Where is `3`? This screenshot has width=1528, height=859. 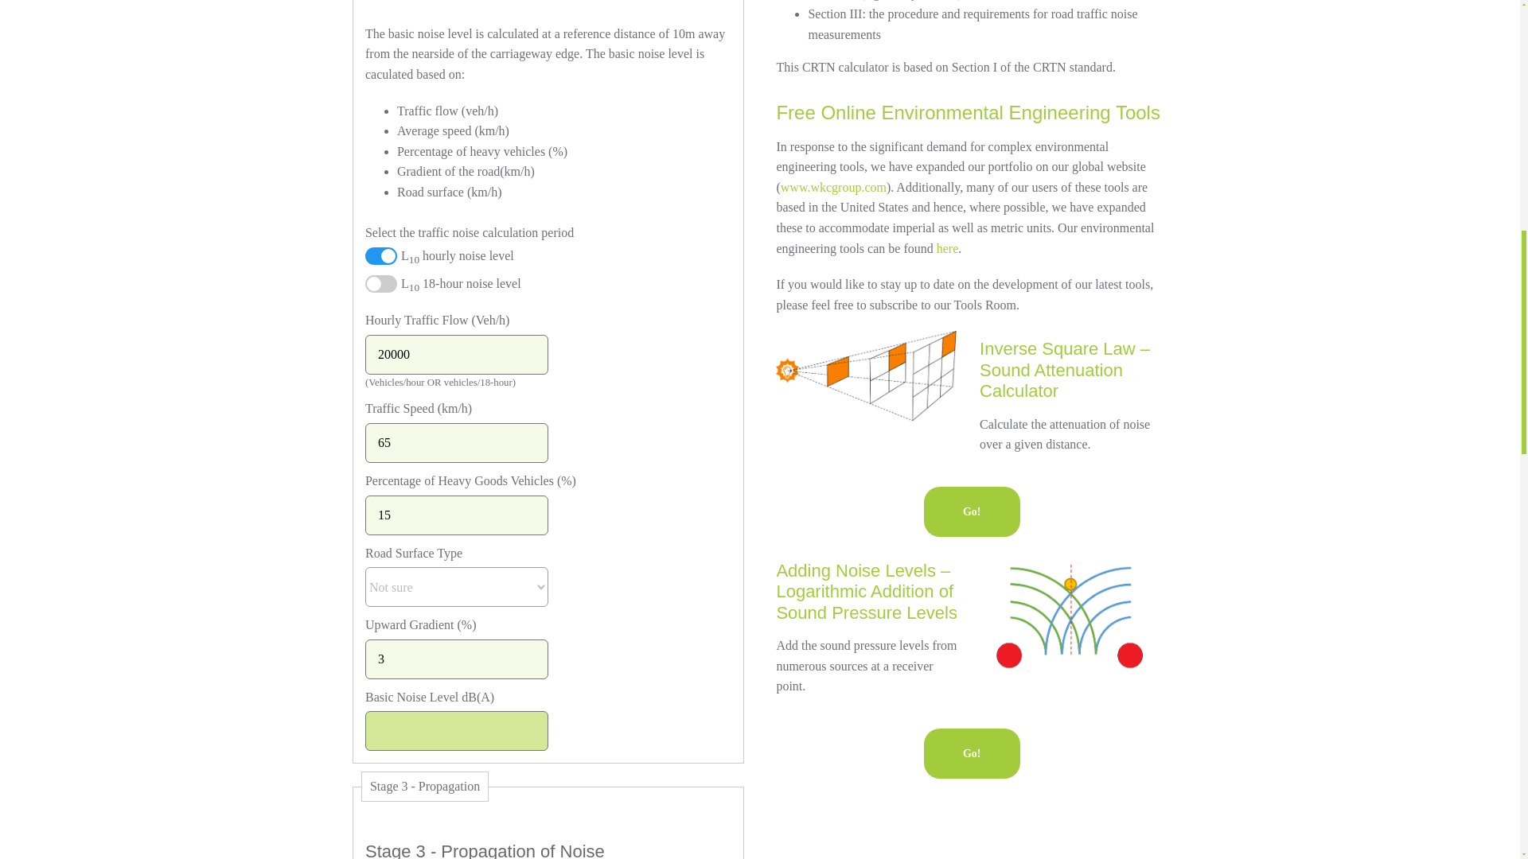 3 is located at coordinates (457, 659).